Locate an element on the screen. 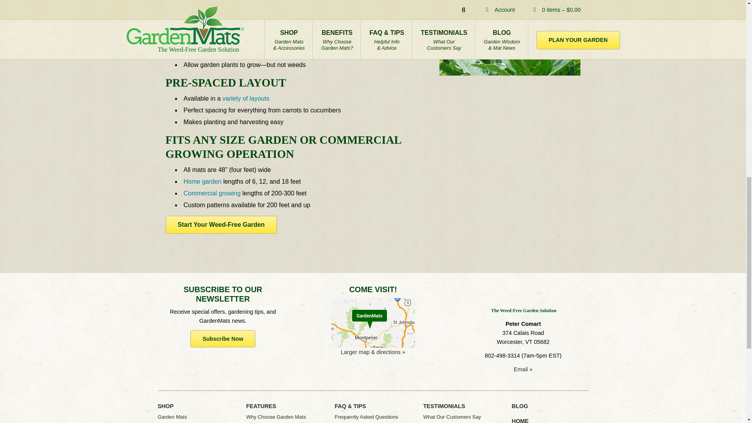 This screenshot has height=423, width=752. Start Your Weed-Free Garden is located at coordinates (221, 225).